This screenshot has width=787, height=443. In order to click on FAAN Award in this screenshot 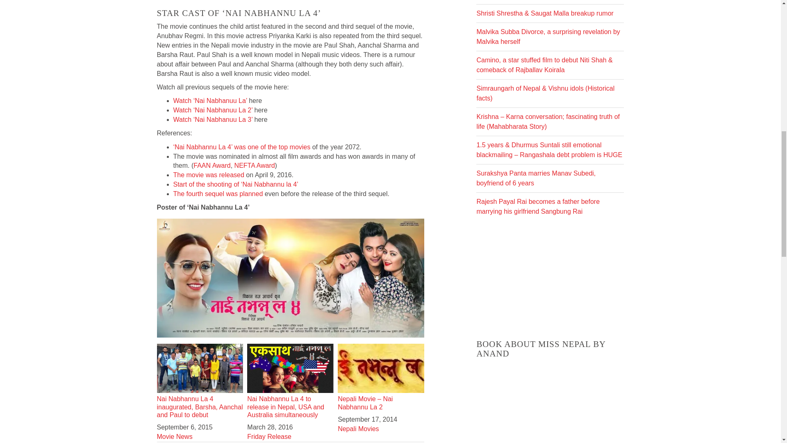, I will do `click(212, 165)`.